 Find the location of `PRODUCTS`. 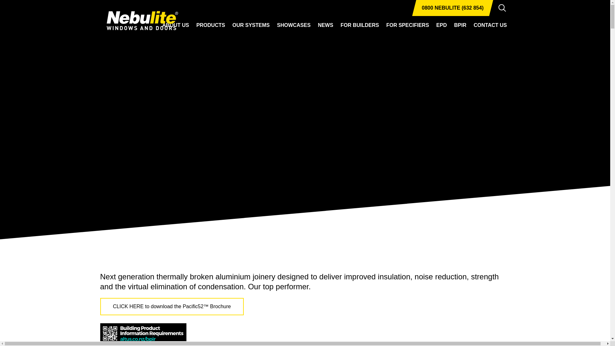

PRODUCTS is located at coordinates (210, 25).